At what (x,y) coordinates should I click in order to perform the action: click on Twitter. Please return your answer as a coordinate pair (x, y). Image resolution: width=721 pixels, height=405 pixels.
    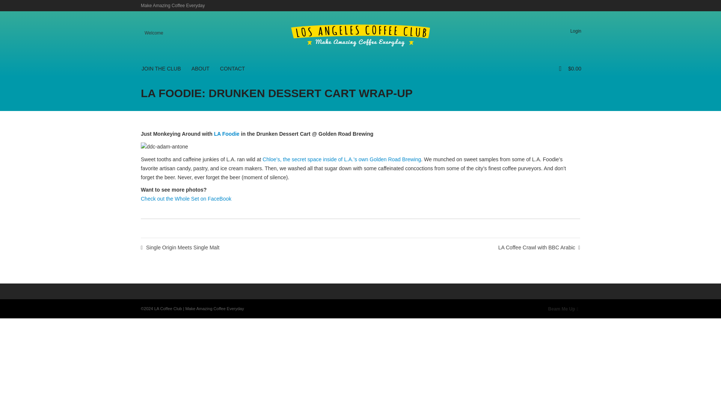
    Looking at the image, I should click on (547, 6).